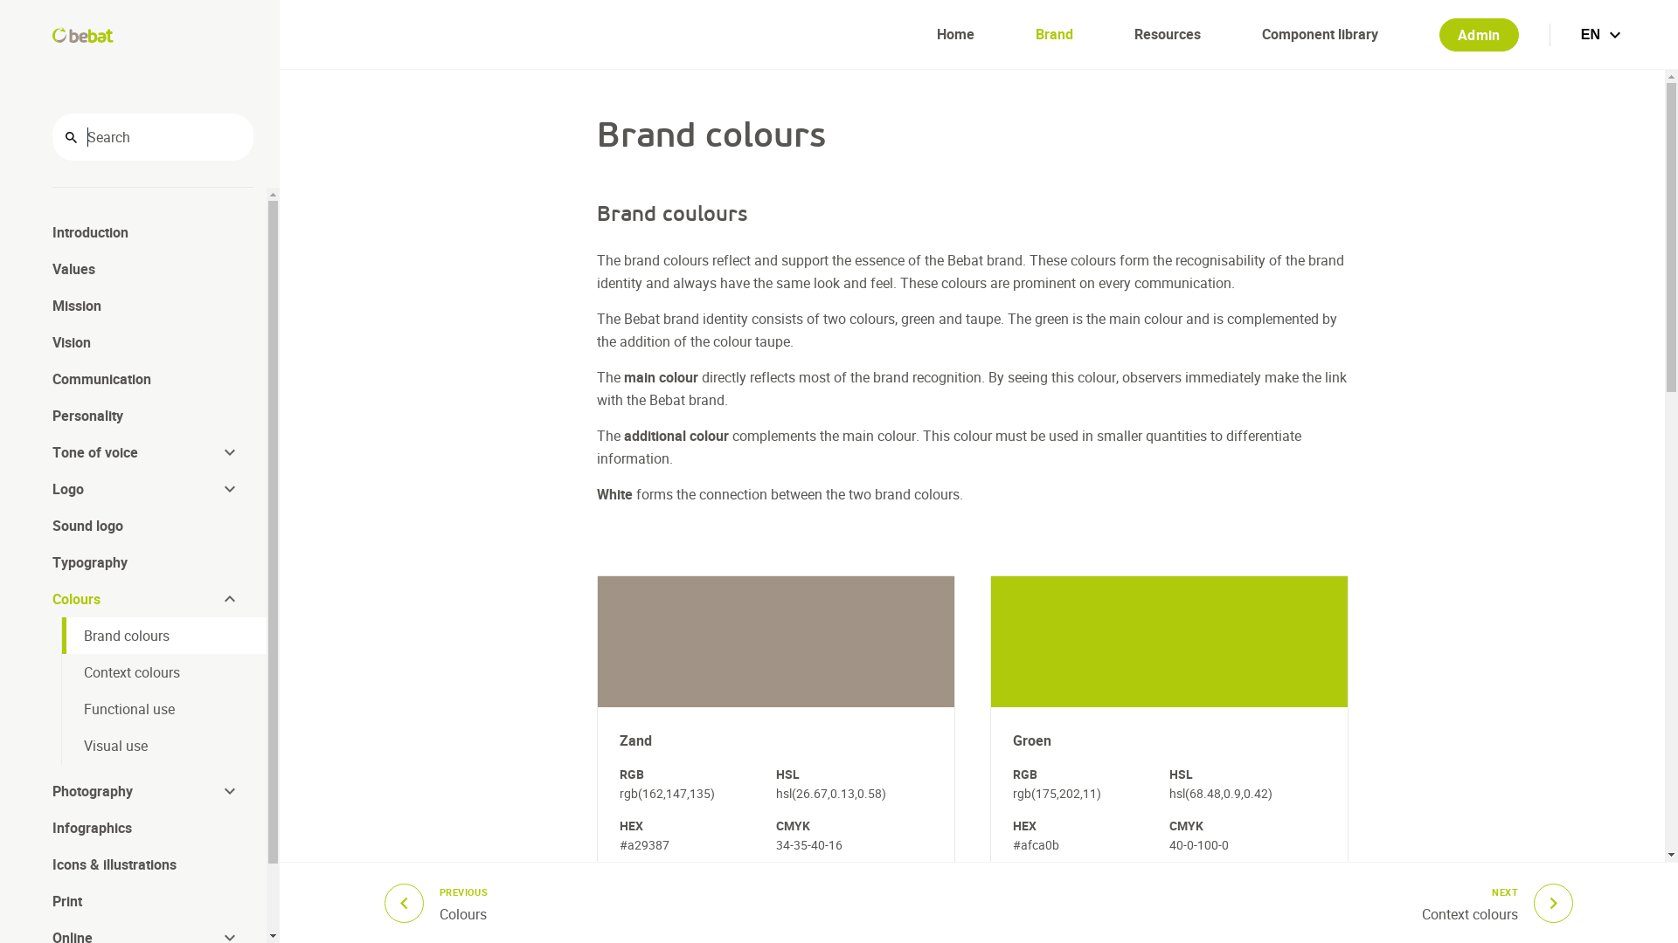 The height and width of the screenshot is (943, 1678). Describe the element at coordinates (1054, 34) in the screenshot. I see `Brand` at that location.